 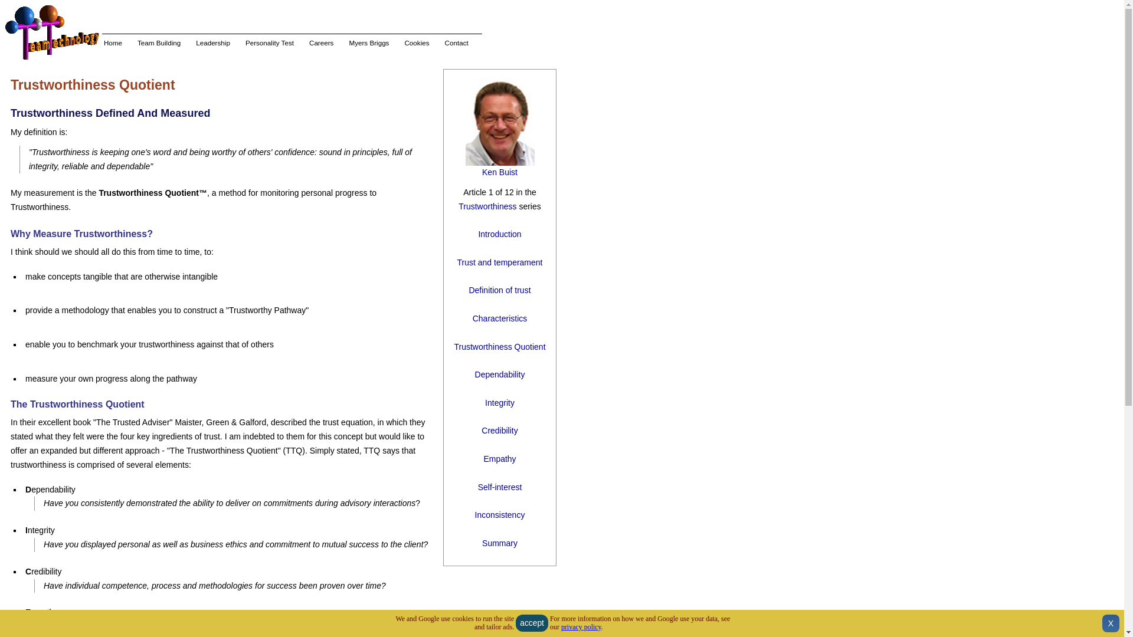 I want to click on Careers, so click(x=321, y=43).